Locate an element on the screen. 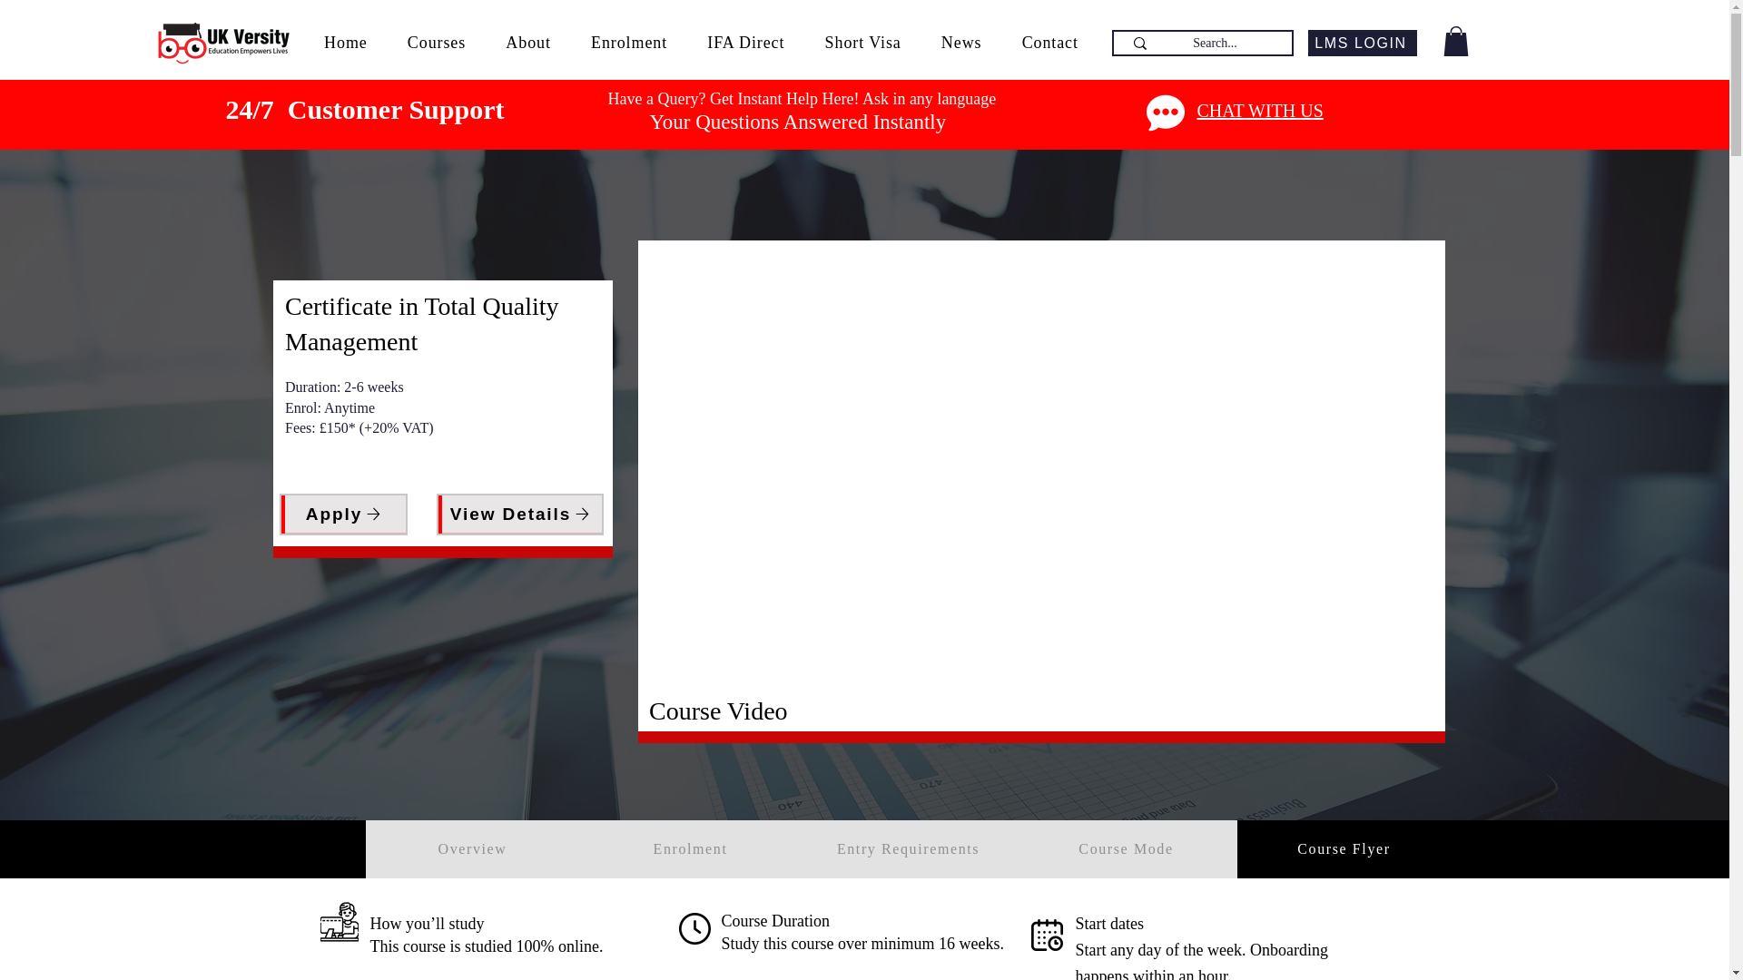 This screenshot has height=980, width=1743. News is located at coordinates (962, 44).